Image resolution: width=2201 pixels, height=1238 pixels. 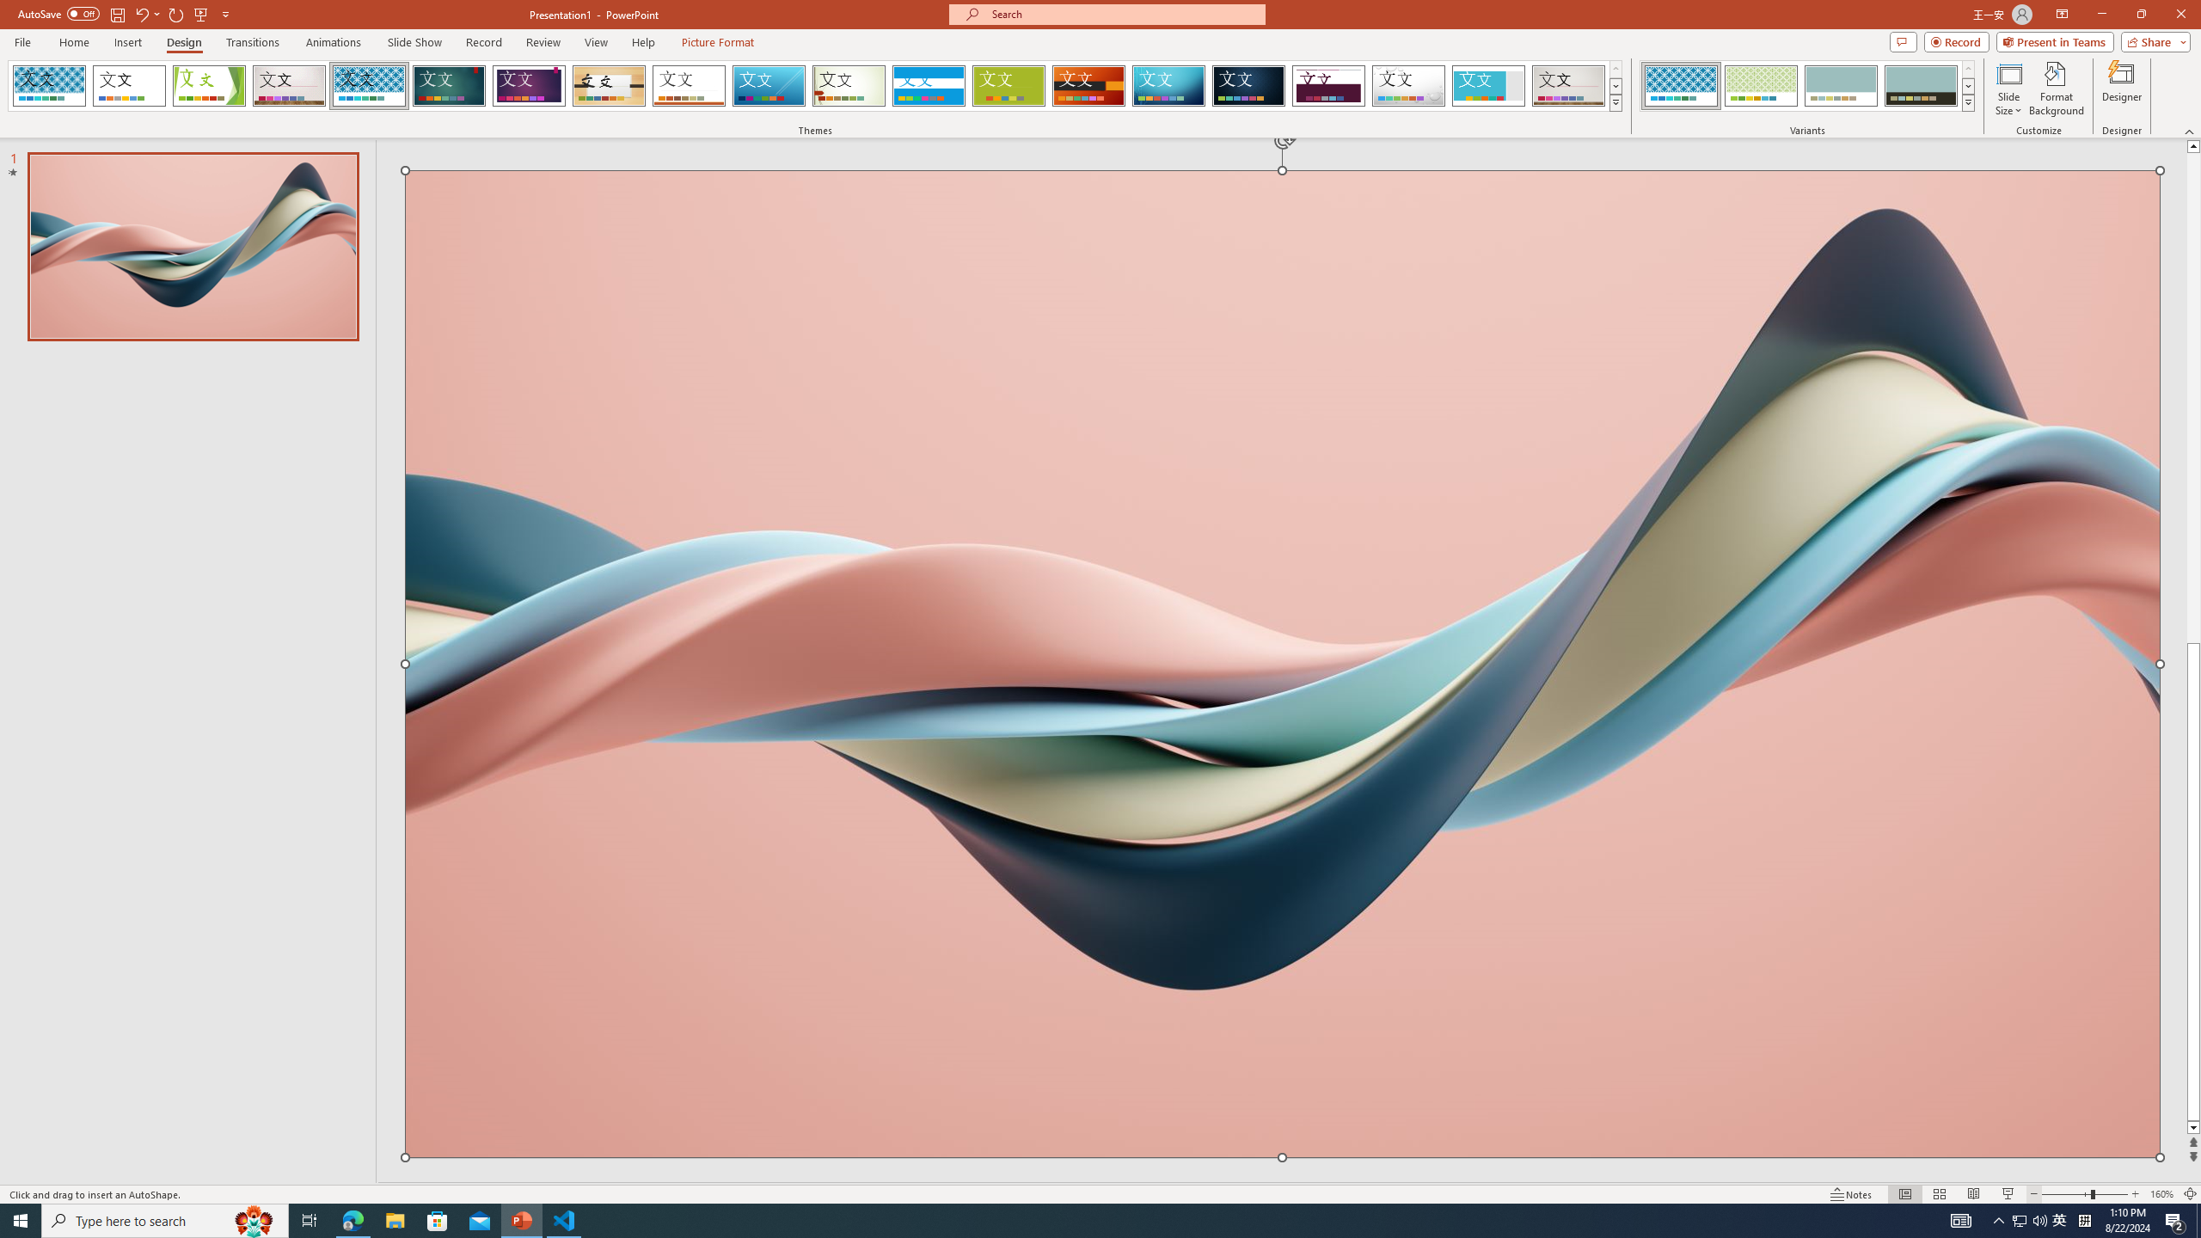 What do you see at coordinates (610, 86) in the screenshot?
I see `Organic` at bounding box center [610, 86].